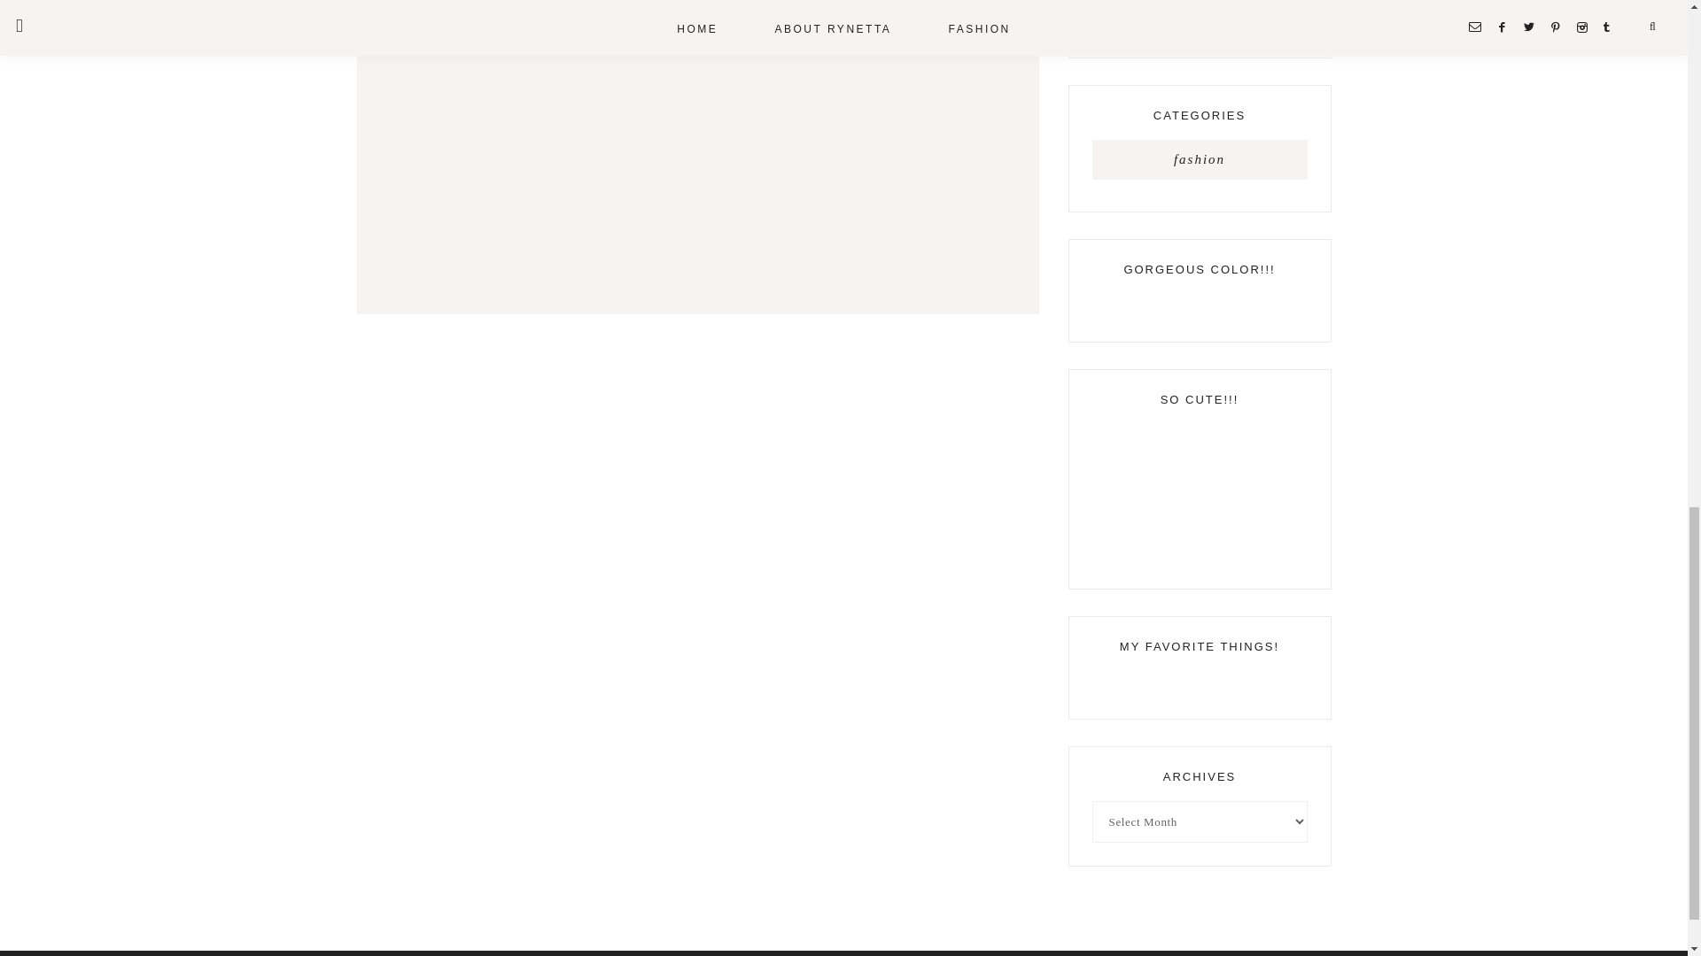 The image size is (1701, 956). I want to click on Comment Form, so click(696, 135).